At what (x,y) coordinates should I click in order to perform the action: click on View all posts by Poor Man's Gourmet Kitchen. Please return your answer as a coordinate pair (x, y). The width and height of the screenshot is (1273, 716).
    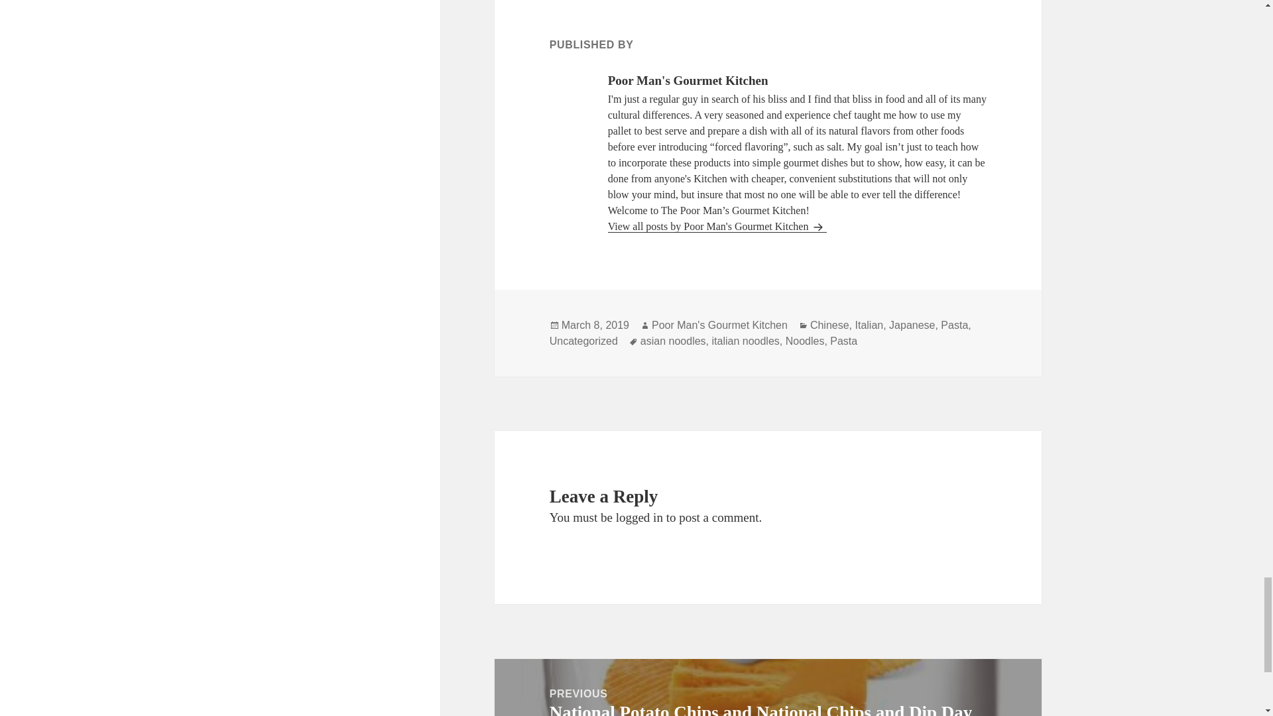
    Looking at the image, I should click on (717, 227).